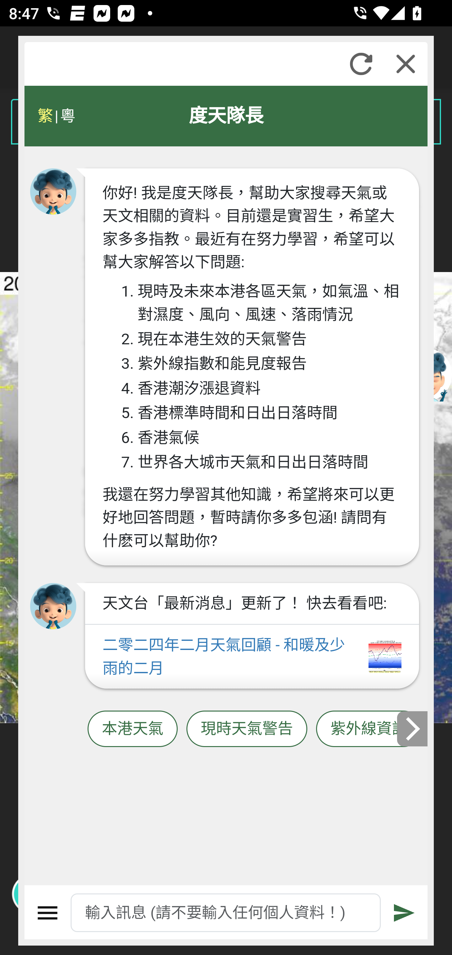 Image resolution: width=452 pixels, height=955 pixels. What do you see at coordinates (247, 729) in the screenshot?
I see `現時天氣警告` at bounding box center [247, 729].